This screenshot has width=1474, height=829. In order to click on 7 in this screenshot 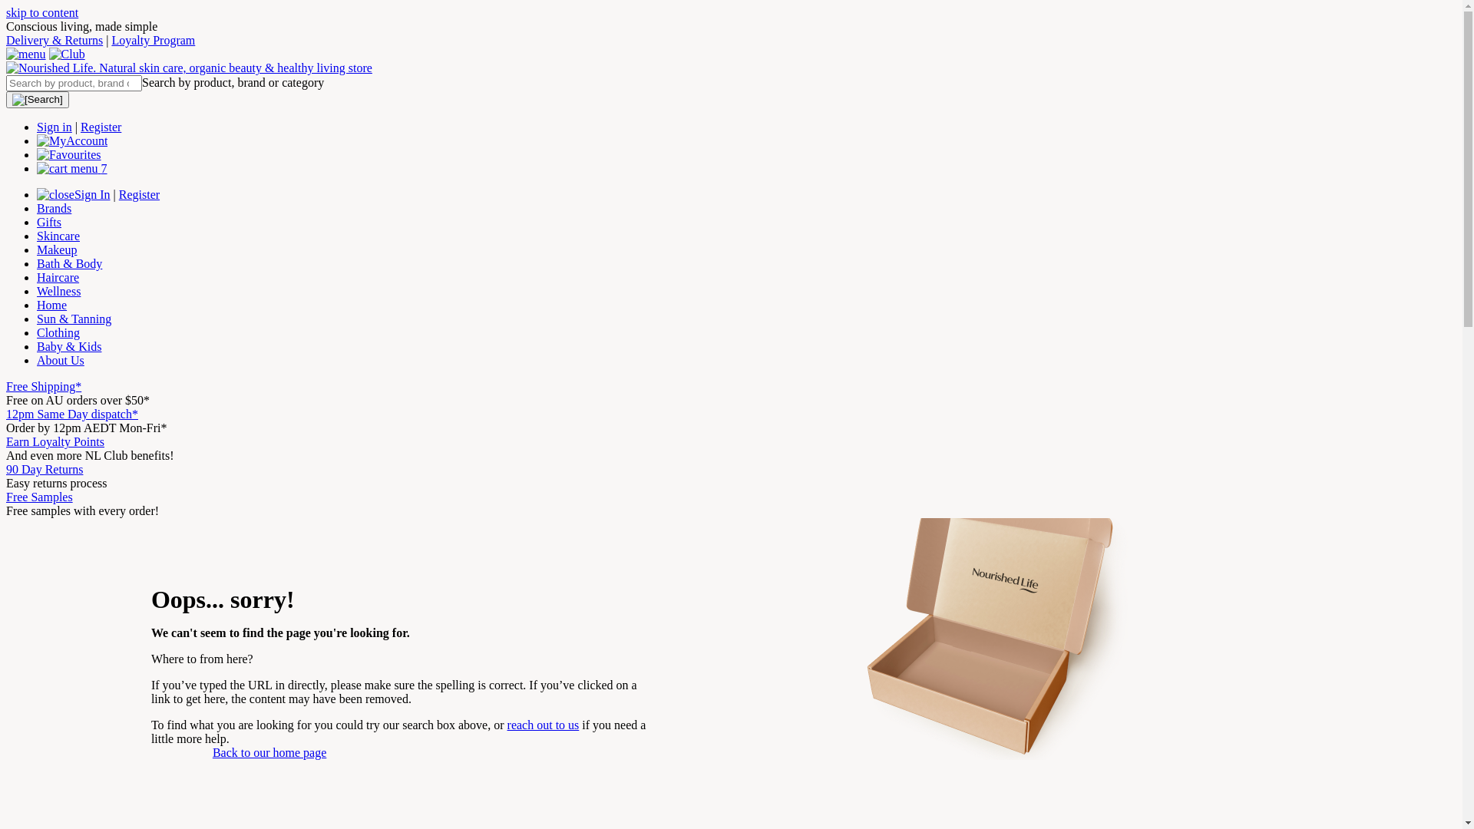, I will do `click(72, 169)`.